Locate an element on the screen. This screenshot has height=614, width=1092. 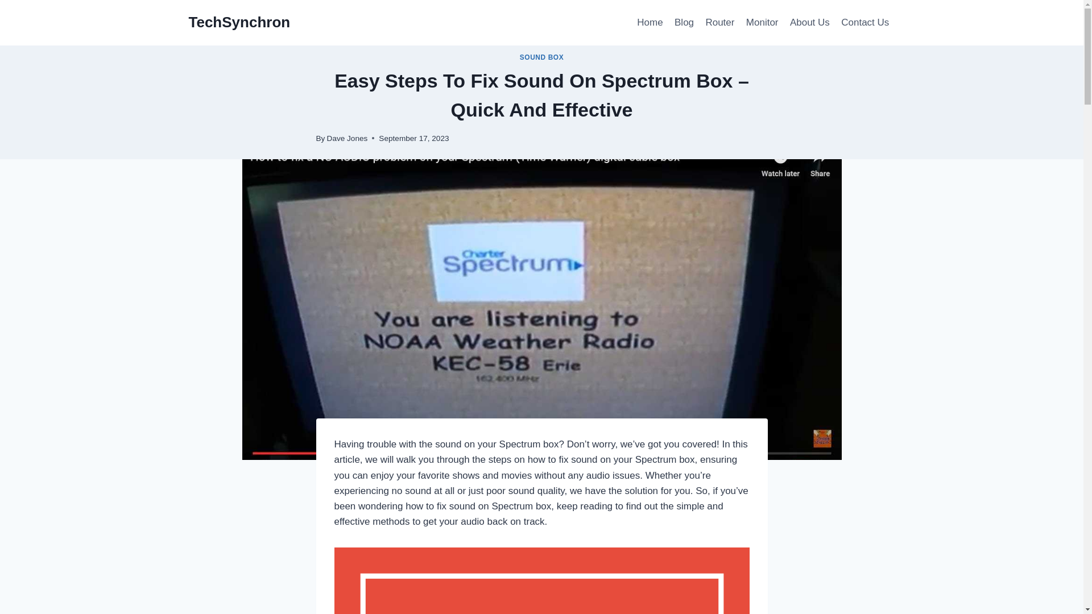
TechSynchron is located at coordinates (239, 22).